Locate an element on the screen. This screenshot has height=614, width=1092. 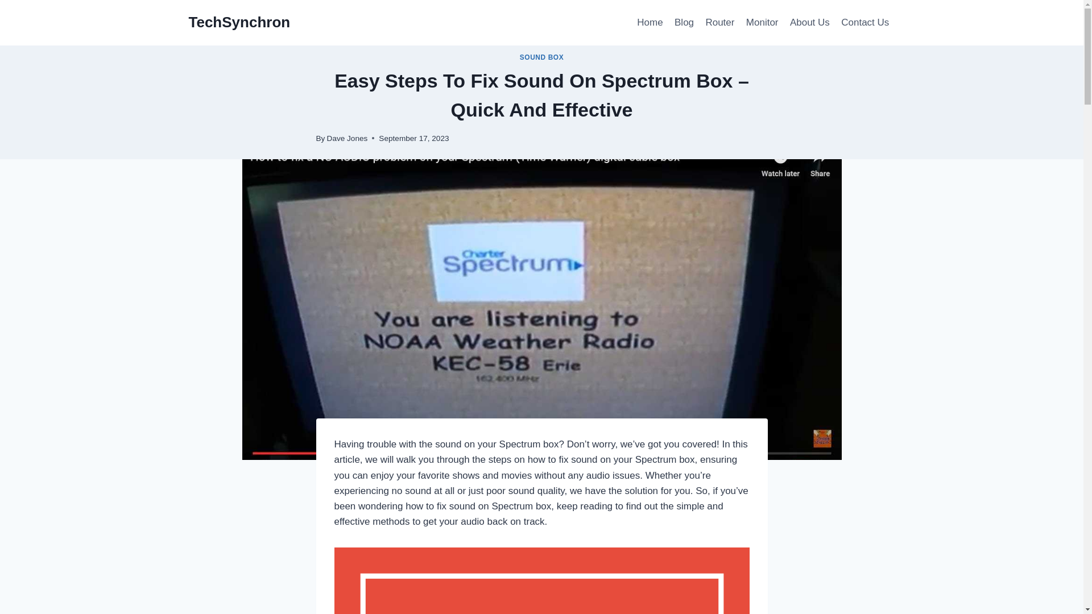
TechSynchron is located at coordinates (239, 22).